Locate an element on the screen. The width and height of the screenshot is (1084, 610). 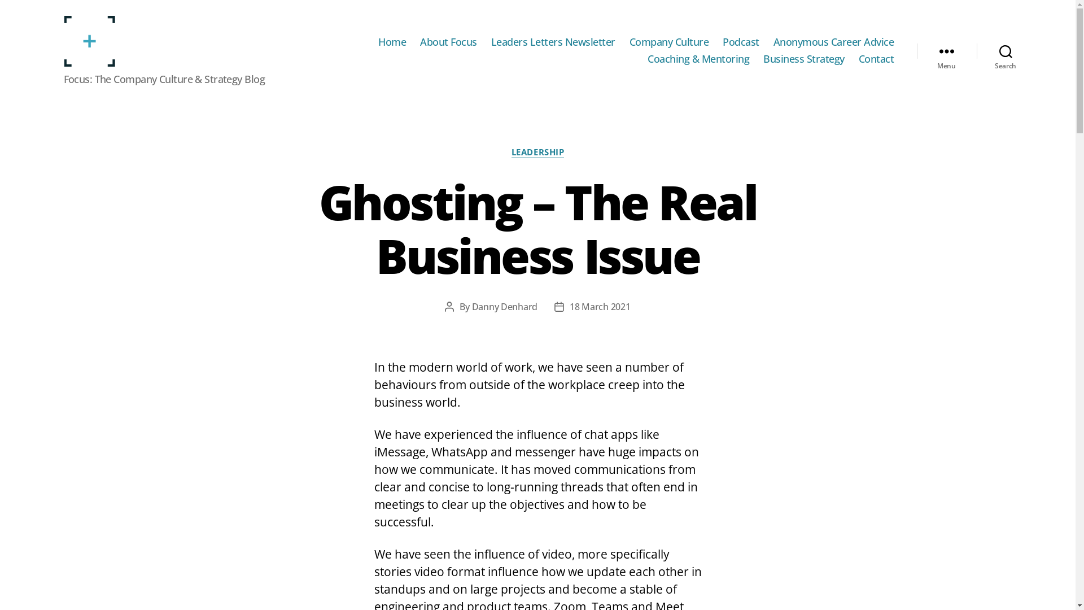
About Focus is located at coordinates (448, 42).